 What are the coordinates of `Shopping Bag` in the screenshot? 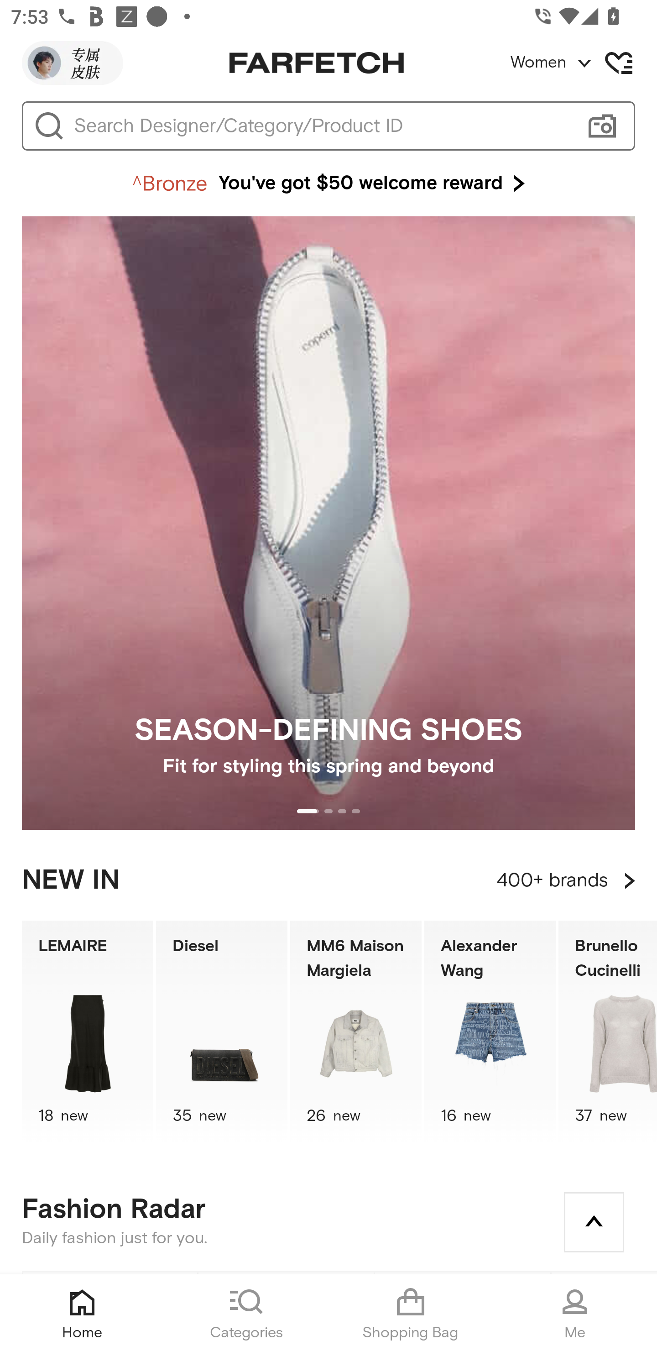 It's located at (411, 1313).